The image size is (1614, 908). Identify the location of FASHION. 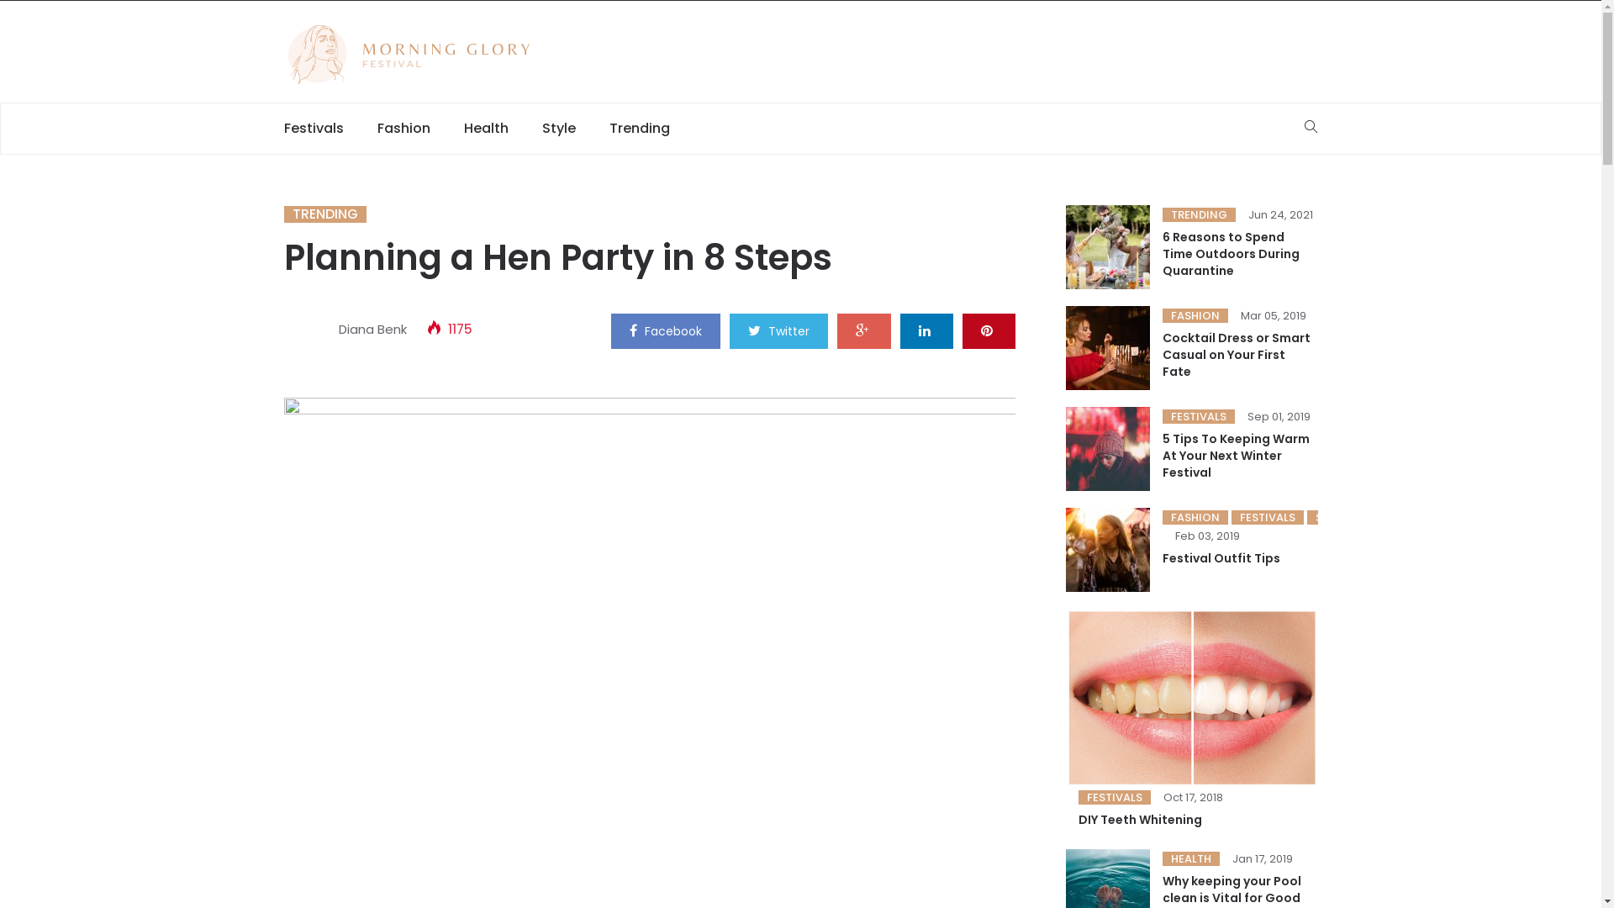
(1195, 316).